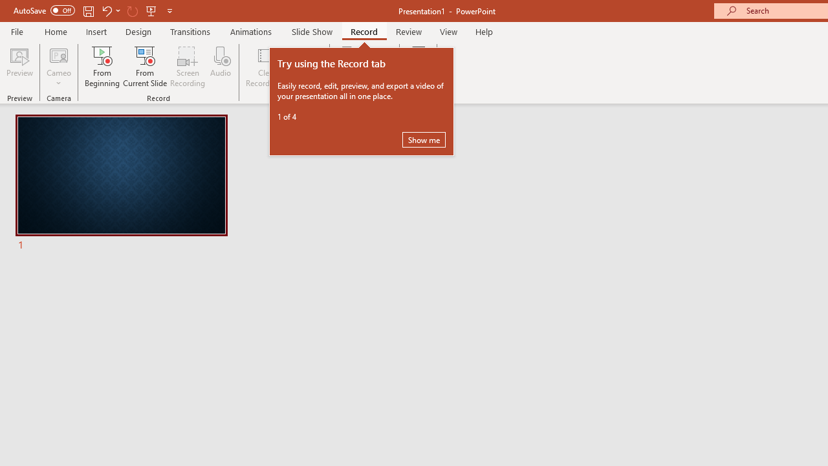  I want to click on Clear Recording, so click(267, 66).